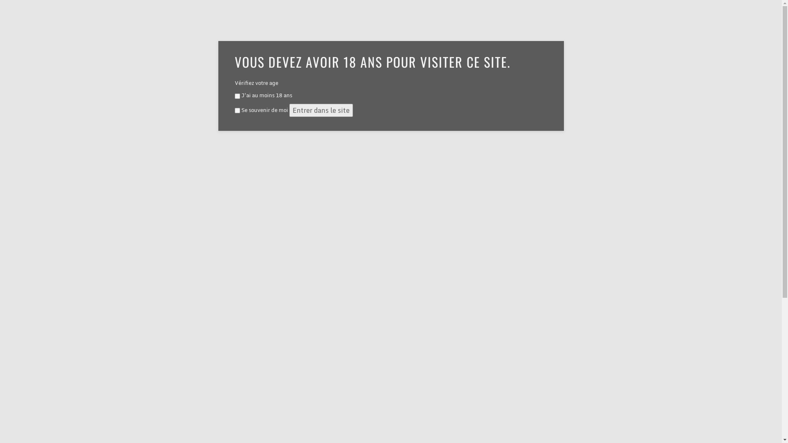 The height and width of the screenshot is (443, 788). Describe the element at coordinates (504, 33) in the screenshot. I see `LA BOUTIQUE` at that location.